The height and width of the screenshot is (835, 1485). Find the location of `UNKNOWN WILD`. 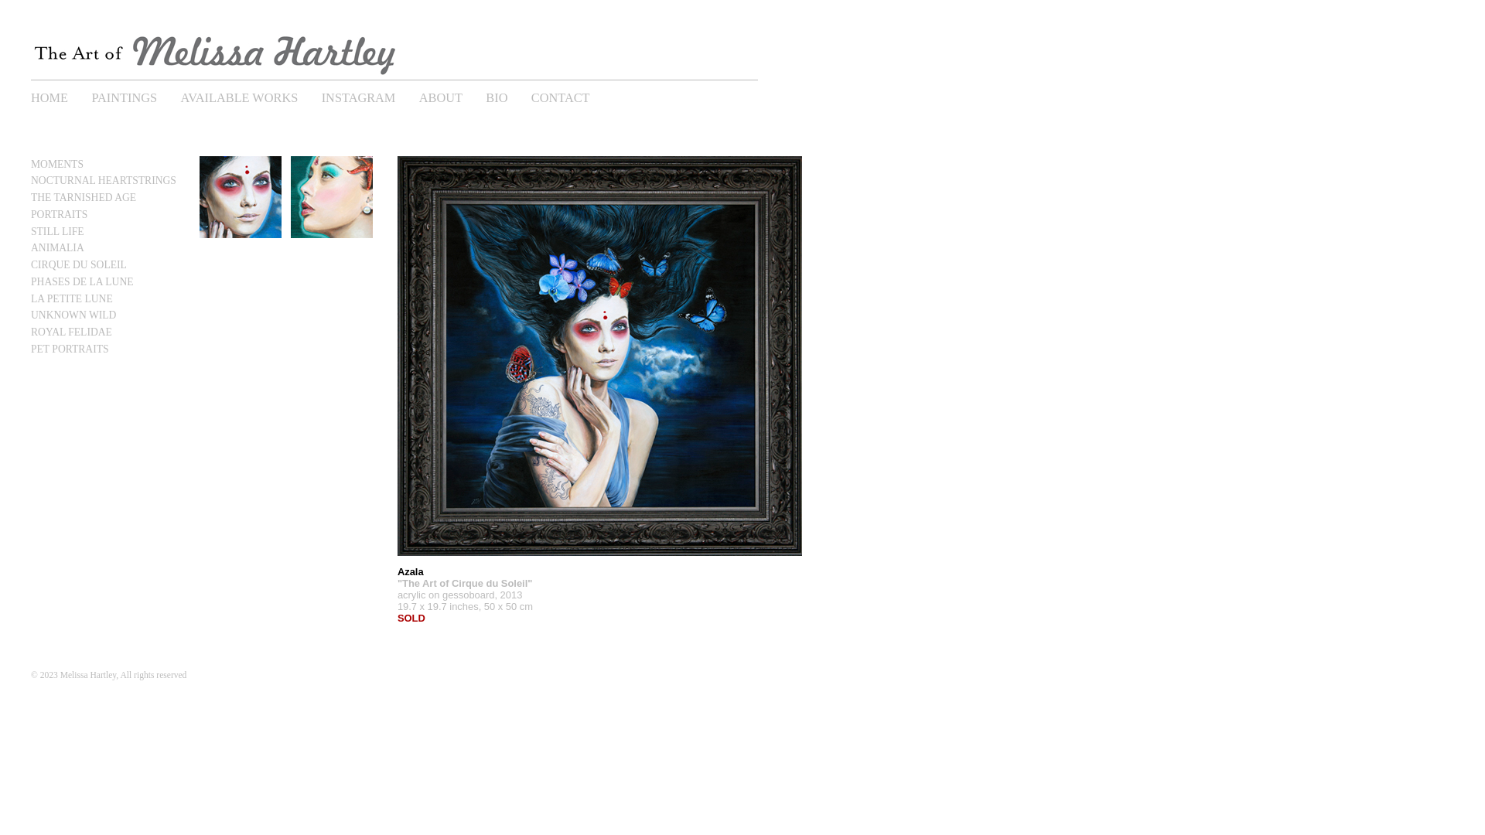

UNKNOWN WILD is located at coordinates (73, 315).